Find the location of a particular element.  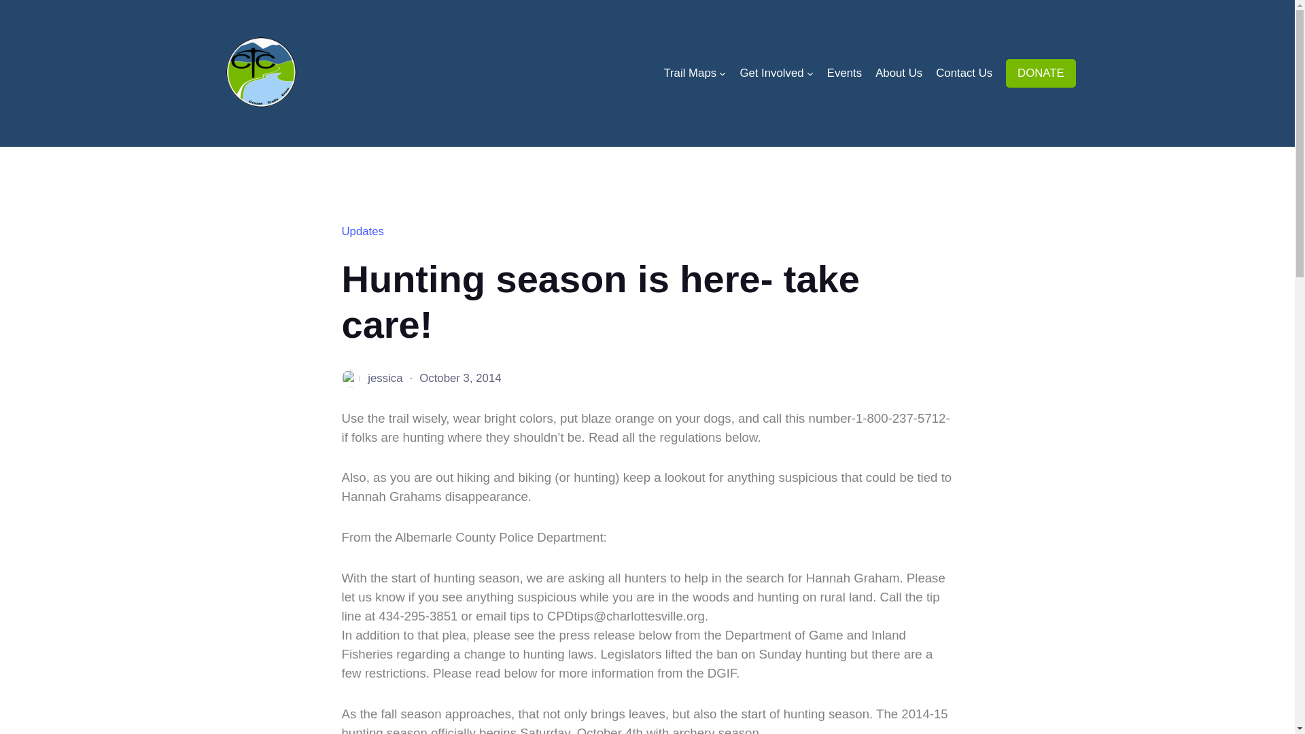

Updates is located at coordinates (362, 231).